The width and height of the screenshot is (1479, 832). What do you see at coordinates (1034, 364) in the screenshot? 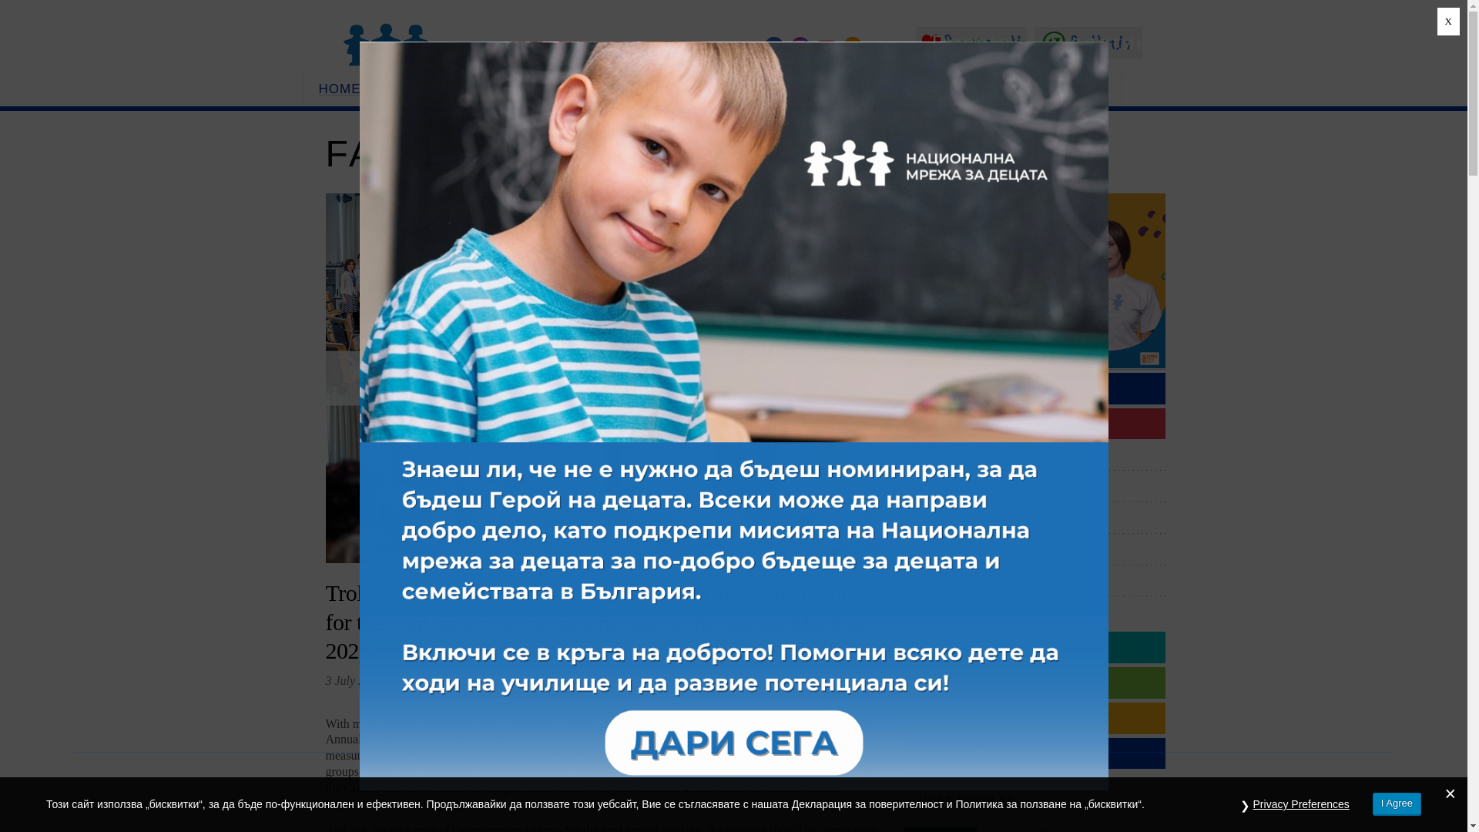
I see `Donate` at bounding box center [1034, 364].